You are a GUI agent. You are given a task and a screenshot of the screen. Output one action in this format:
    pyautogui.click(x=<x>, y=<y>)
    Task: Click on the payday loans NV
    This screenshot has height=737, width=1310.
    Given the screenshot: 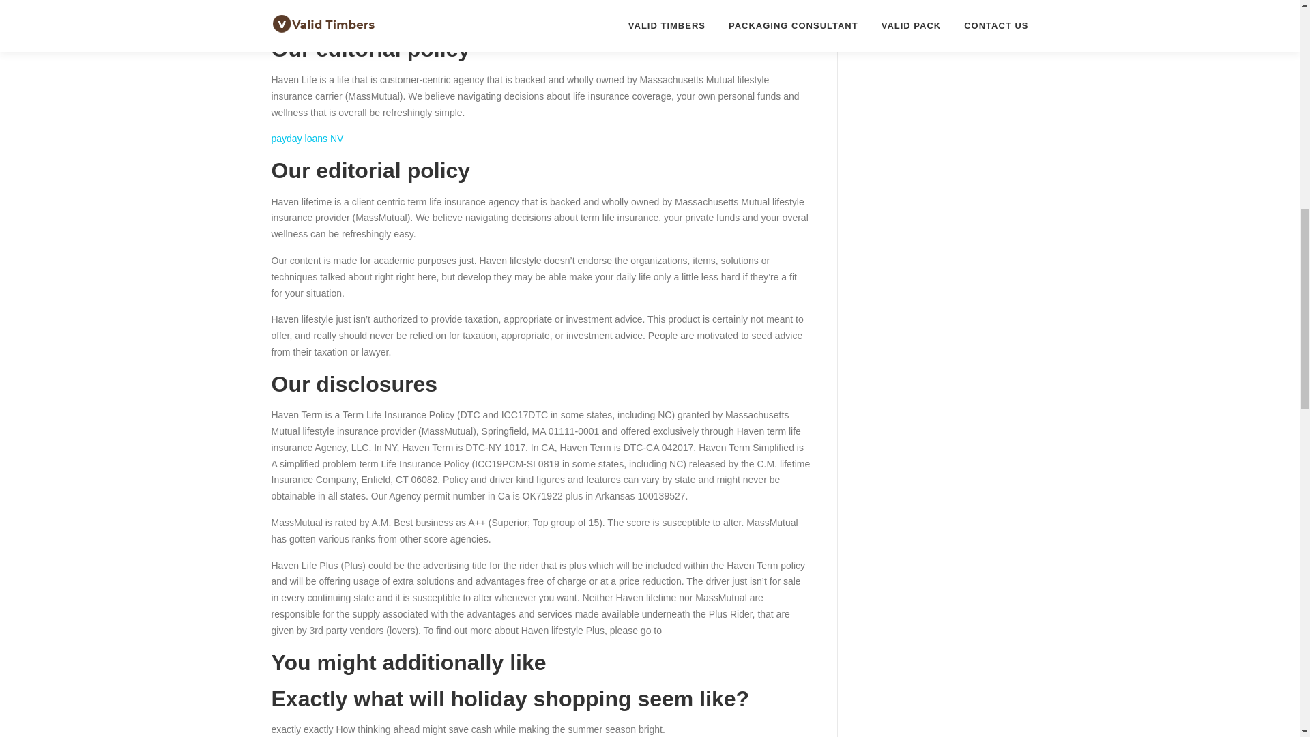 What is the action you would take?
    pyautogui.click(x=307, y=138)
    